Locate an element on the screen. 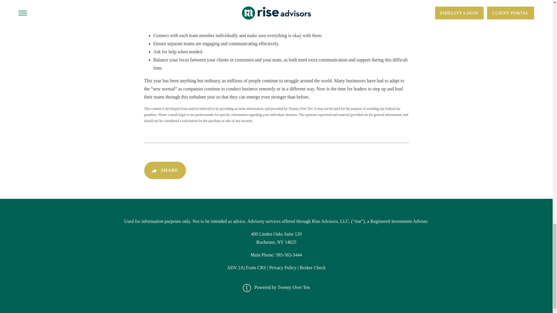 The height and width of the screenshot is (313, 557). Form CRS is located at coordinates (256, 267).